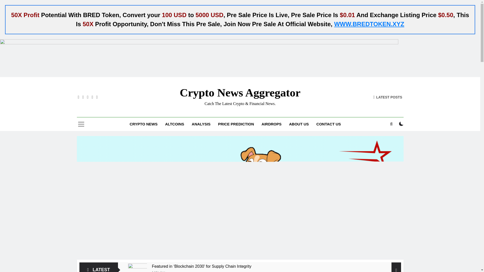 The width and height of the screenshot is (484, 272). What do you see at coordinates (240, 93) in the screenshot?
I see `Crypto News Aggregator` at bounding box center [240, 93].